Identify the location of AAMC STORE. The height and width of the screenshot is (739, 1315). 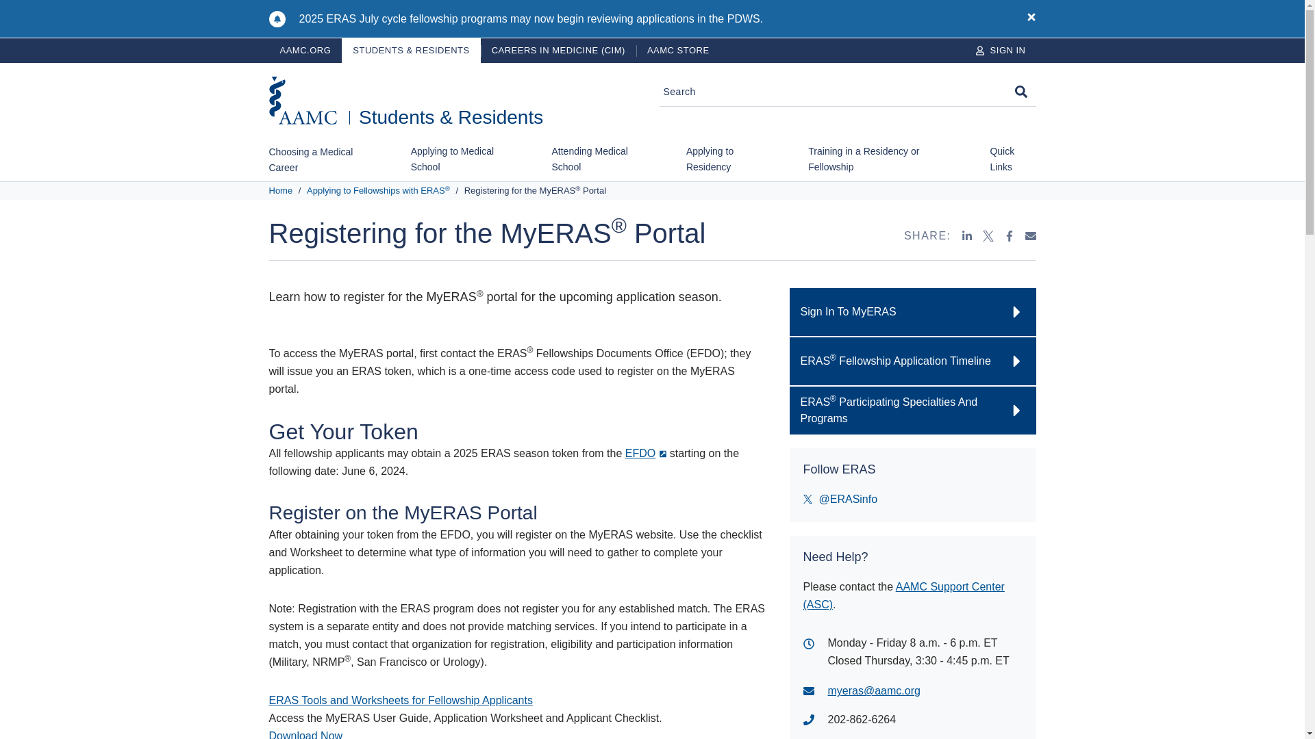
(678, 51).